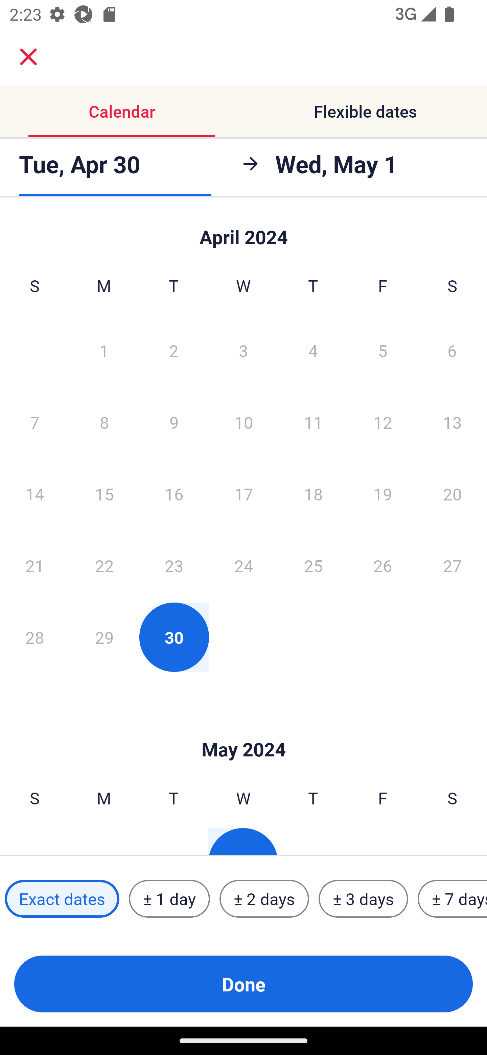 This screenshot has height=1055, width=487. What do you see at coordinates (62, 899) in the screenshot?
I see `Exact dates` at bounding box center [62, 899].